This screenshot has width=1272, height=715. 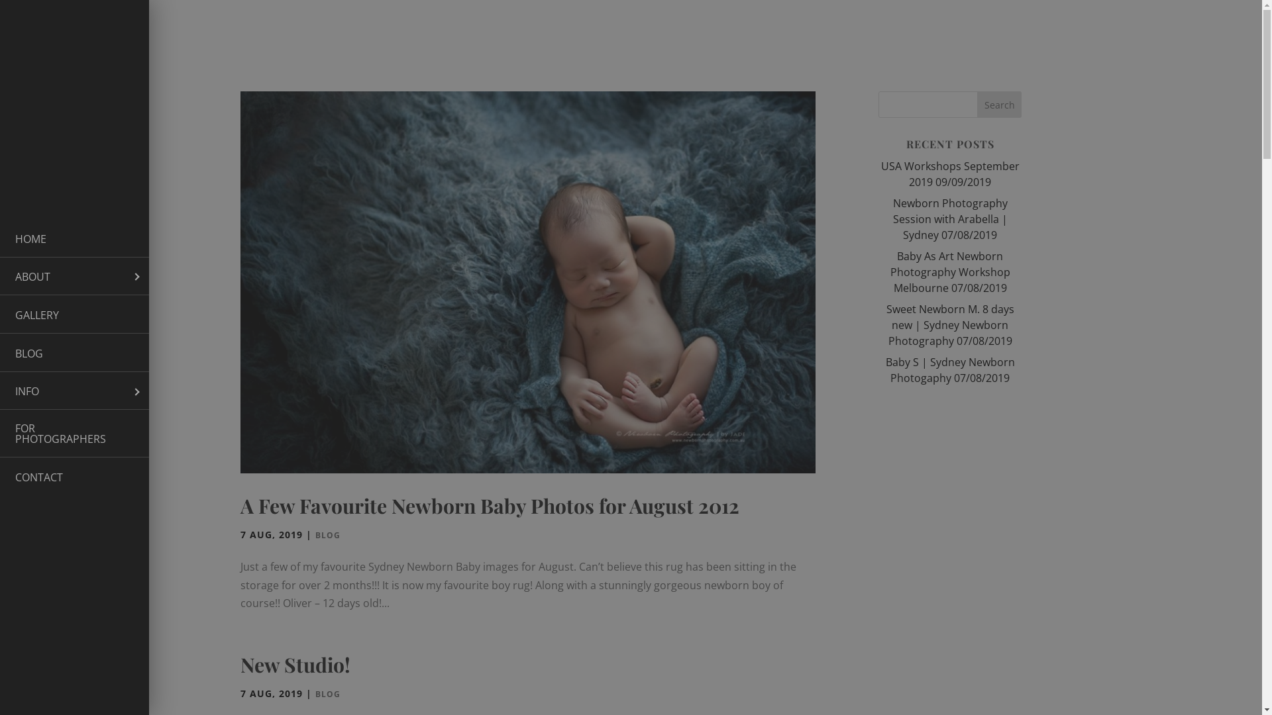 I want to click on A Few Favourite Newborn Baby Photos for August 2012, so click(x=489, y=506).